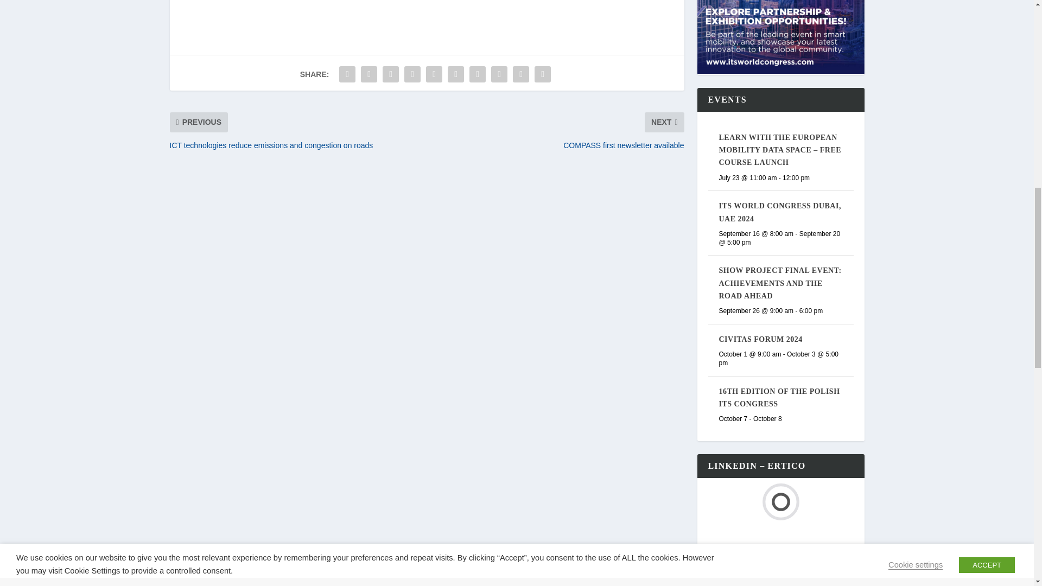 This screenshot has height=586, width=1042. What do you see at coordinates (347, 74) in the screenshot?
I see `Share "Mobility and Logistics Newsletter" via Facebook` at bounding box center [347, 74].